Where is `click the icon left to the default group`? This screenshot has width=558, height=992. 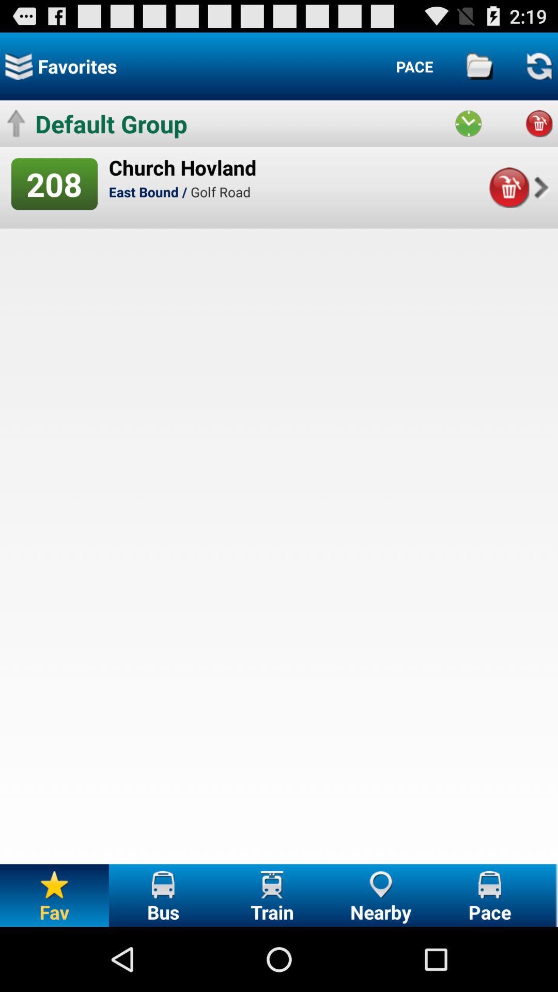 click the icon left to the default group is located at coordinates (17, 124).